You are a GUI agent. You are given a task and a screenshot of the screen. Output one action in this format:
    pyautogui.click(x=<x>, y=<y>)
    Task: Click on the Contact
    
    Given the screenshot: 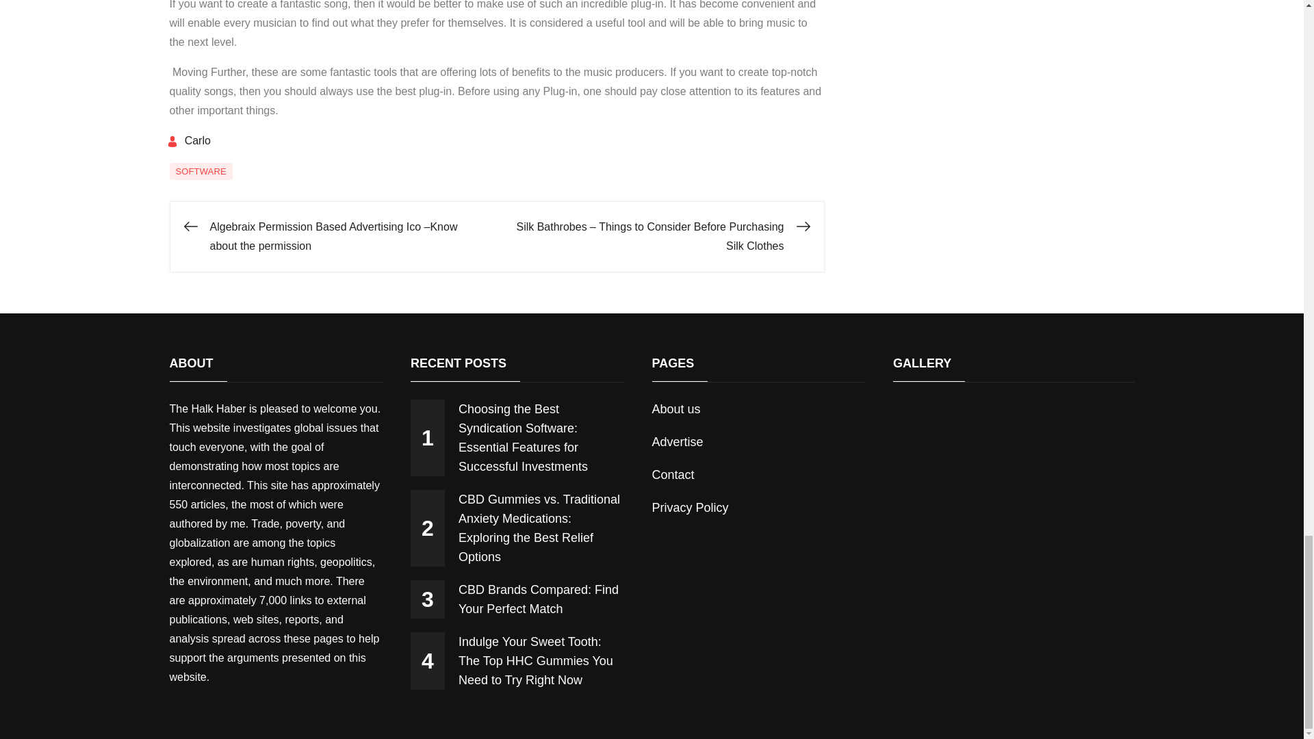 What is the action you would take?
    pyautogui.click(x=672, y=475)
    